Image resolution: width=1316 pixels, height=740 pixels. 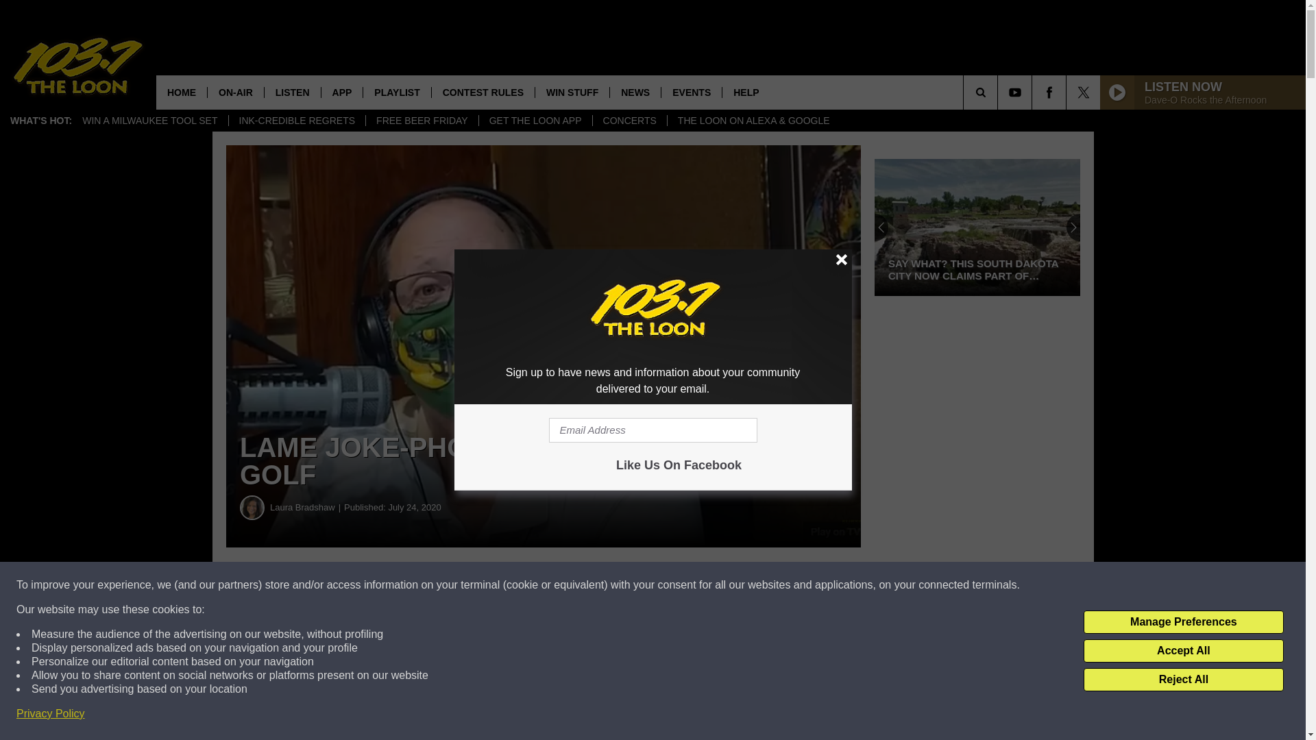 What do you see at coordinates (181, 92) in the screenshot?
I see `HOME` at bounding box center [181, 92].